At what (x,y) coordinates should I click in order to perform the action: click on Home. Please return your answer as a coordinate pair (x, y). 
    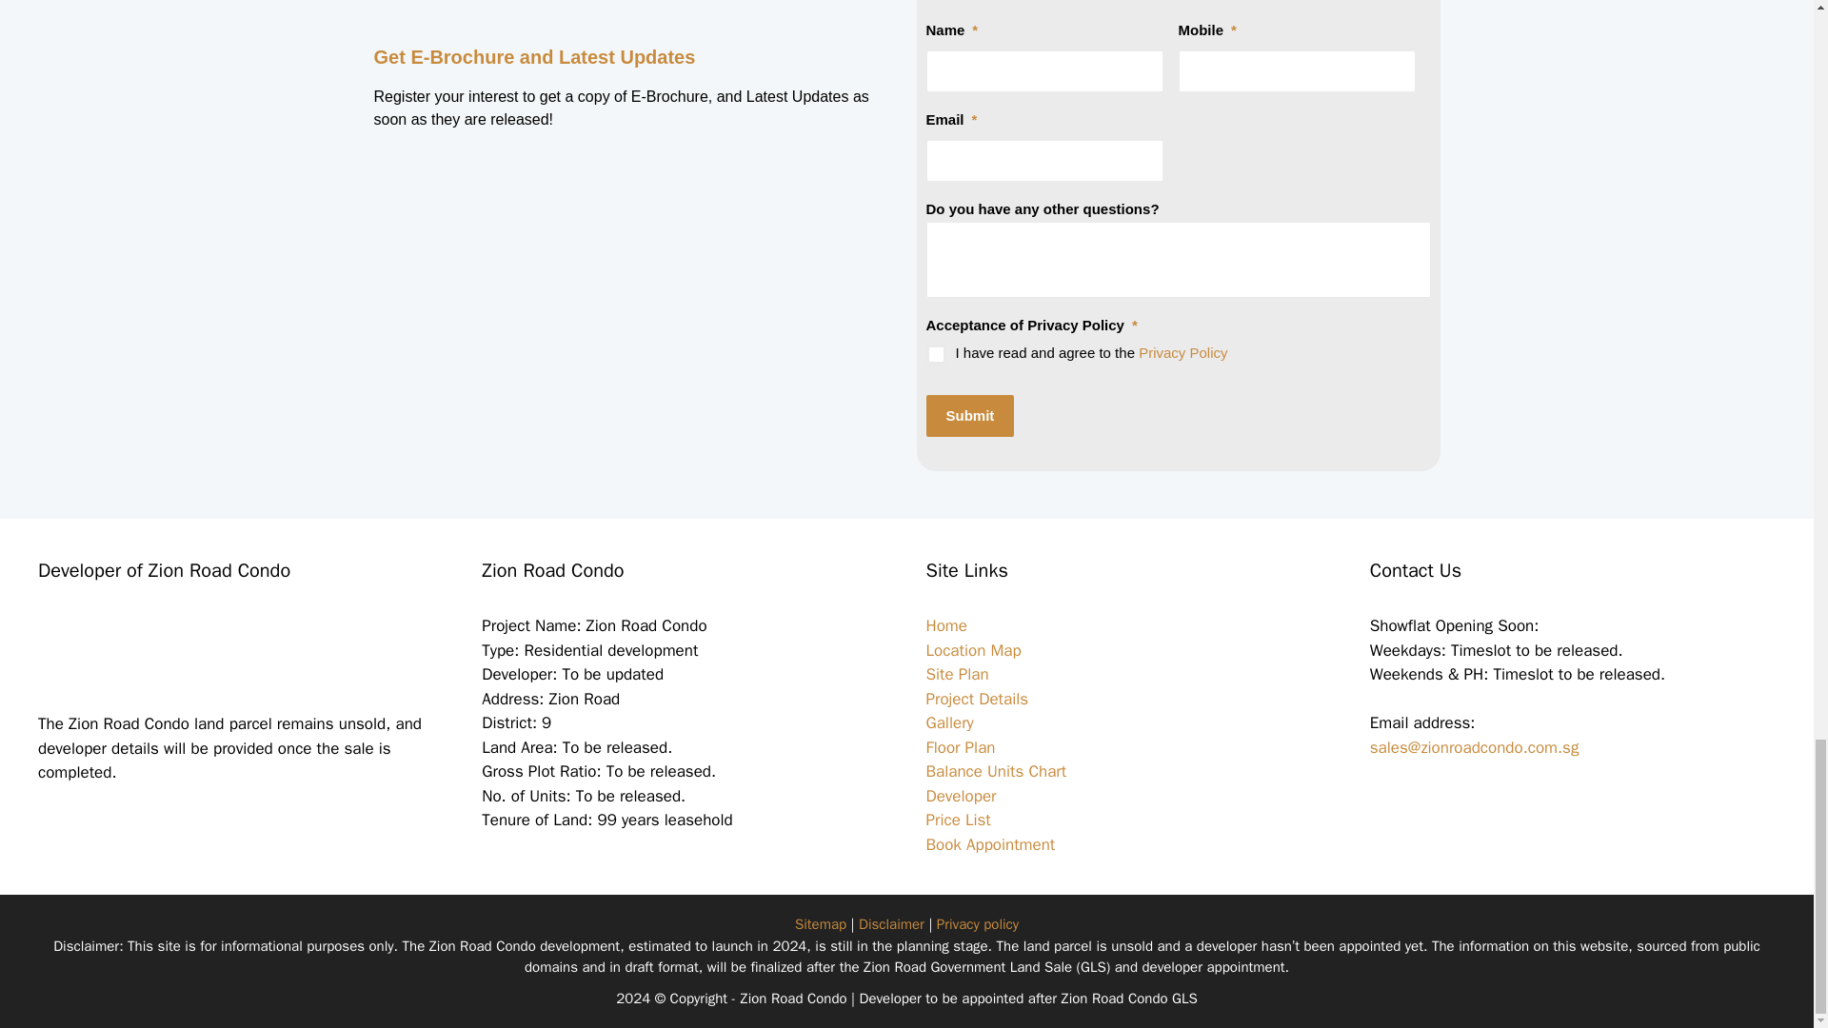
    Looking at the image, I should click on (945, 625).